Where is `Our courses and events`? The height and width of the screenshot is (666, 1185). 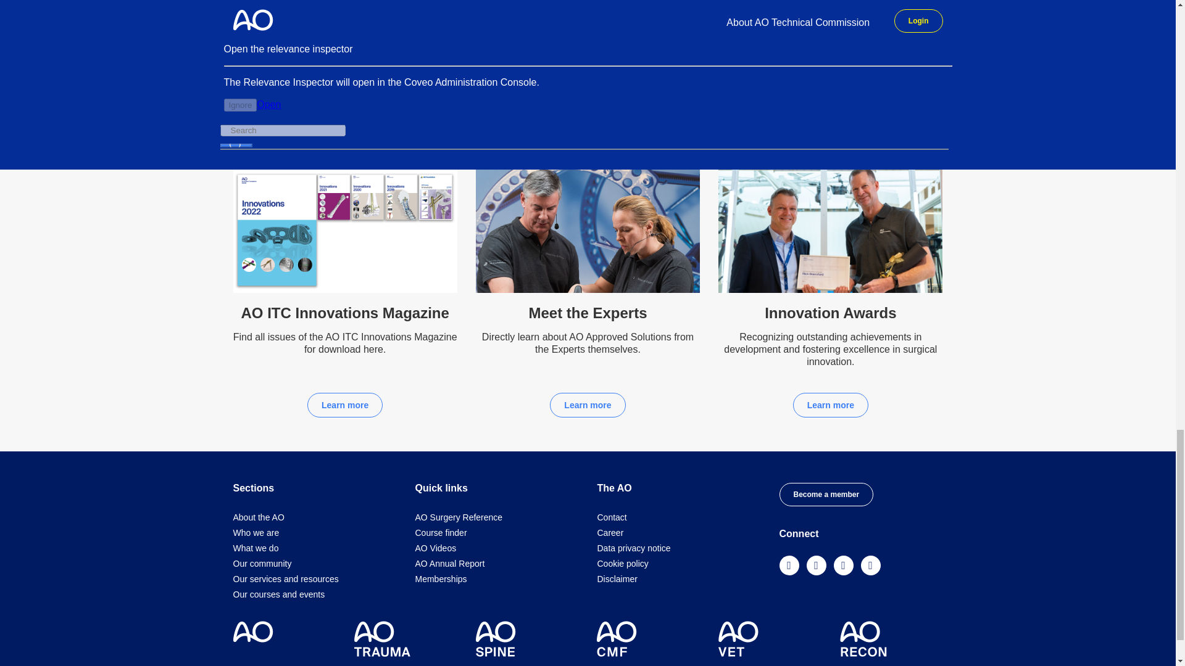
Our courses and events is located at coordinates (279, 594).